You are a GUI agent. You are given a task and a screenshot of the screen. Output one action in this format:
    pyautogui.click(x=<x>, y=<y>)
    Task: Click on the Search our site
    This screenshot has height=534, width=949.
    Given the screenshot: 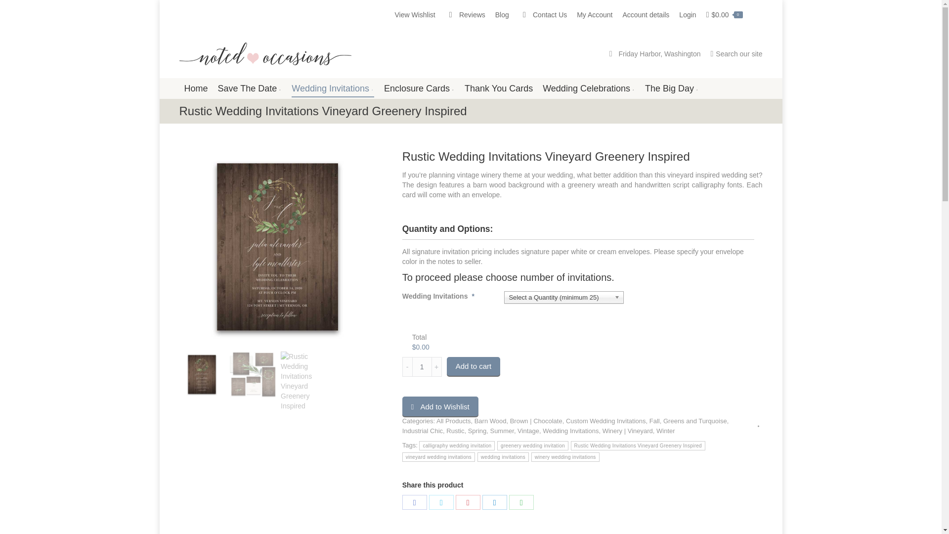 What is the action you would take?
    pyautogui.click(x=735, y=53)
    